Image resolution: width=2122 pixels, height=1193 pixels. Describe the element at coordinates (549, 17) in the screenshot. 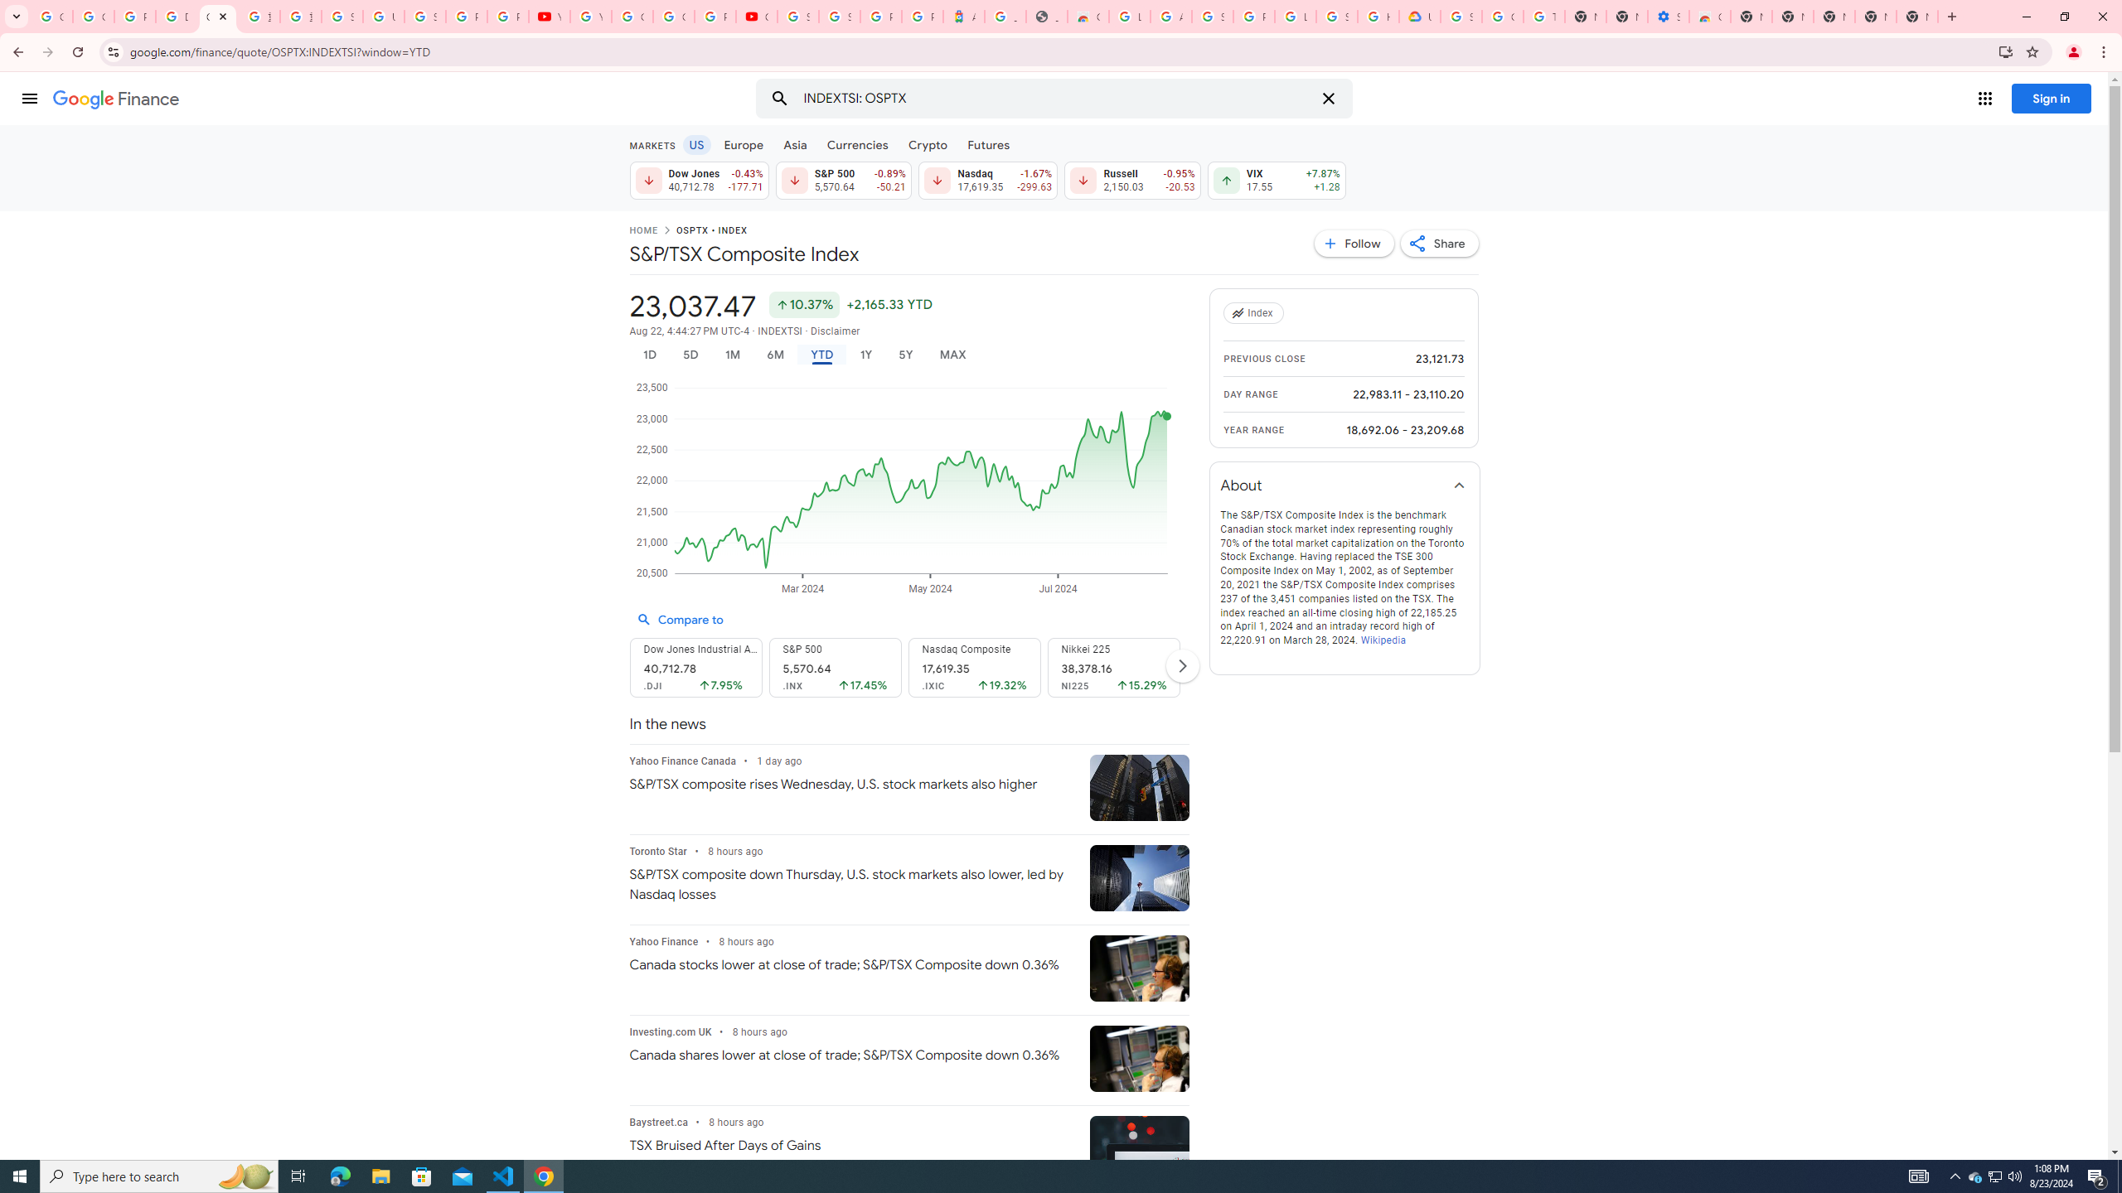

I see `YouTube` at that location.